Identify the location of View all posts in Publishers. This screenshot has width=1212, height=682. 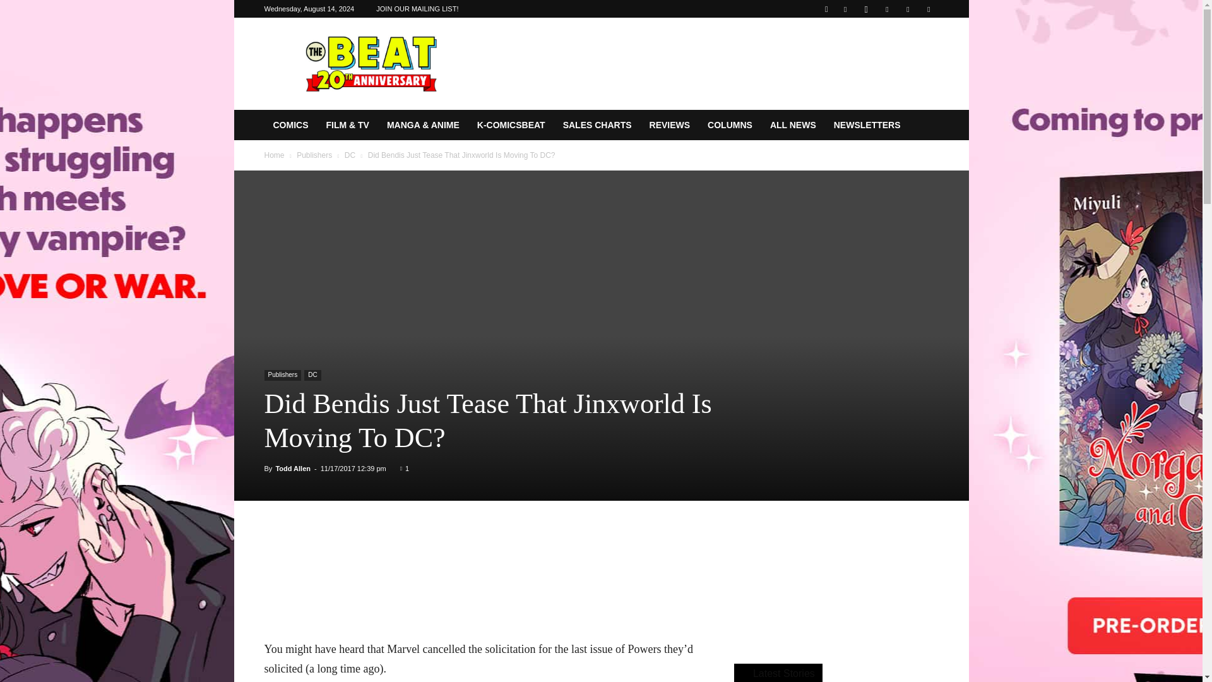
(314, 155).